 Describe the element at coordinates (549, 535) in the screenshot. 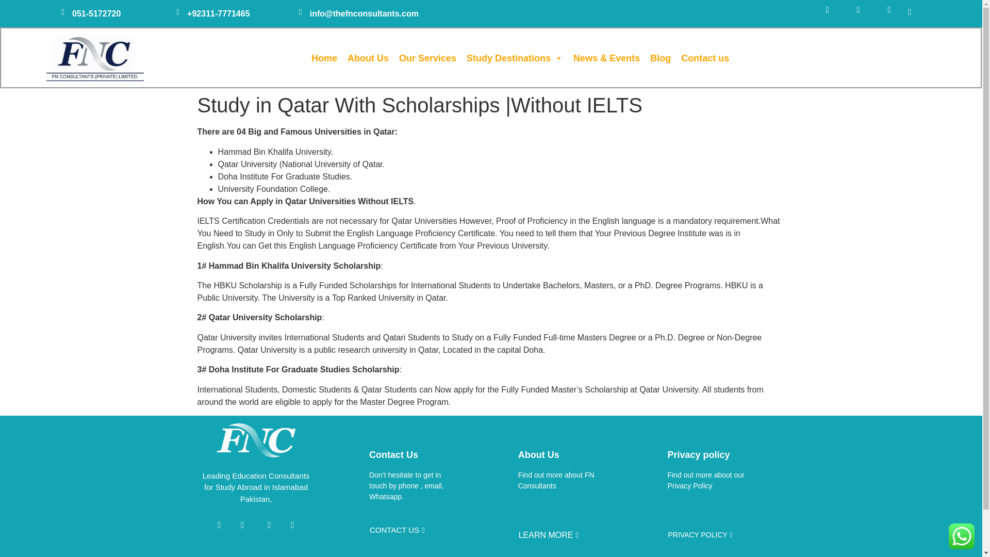

I see `LEARN MORE` at that location.